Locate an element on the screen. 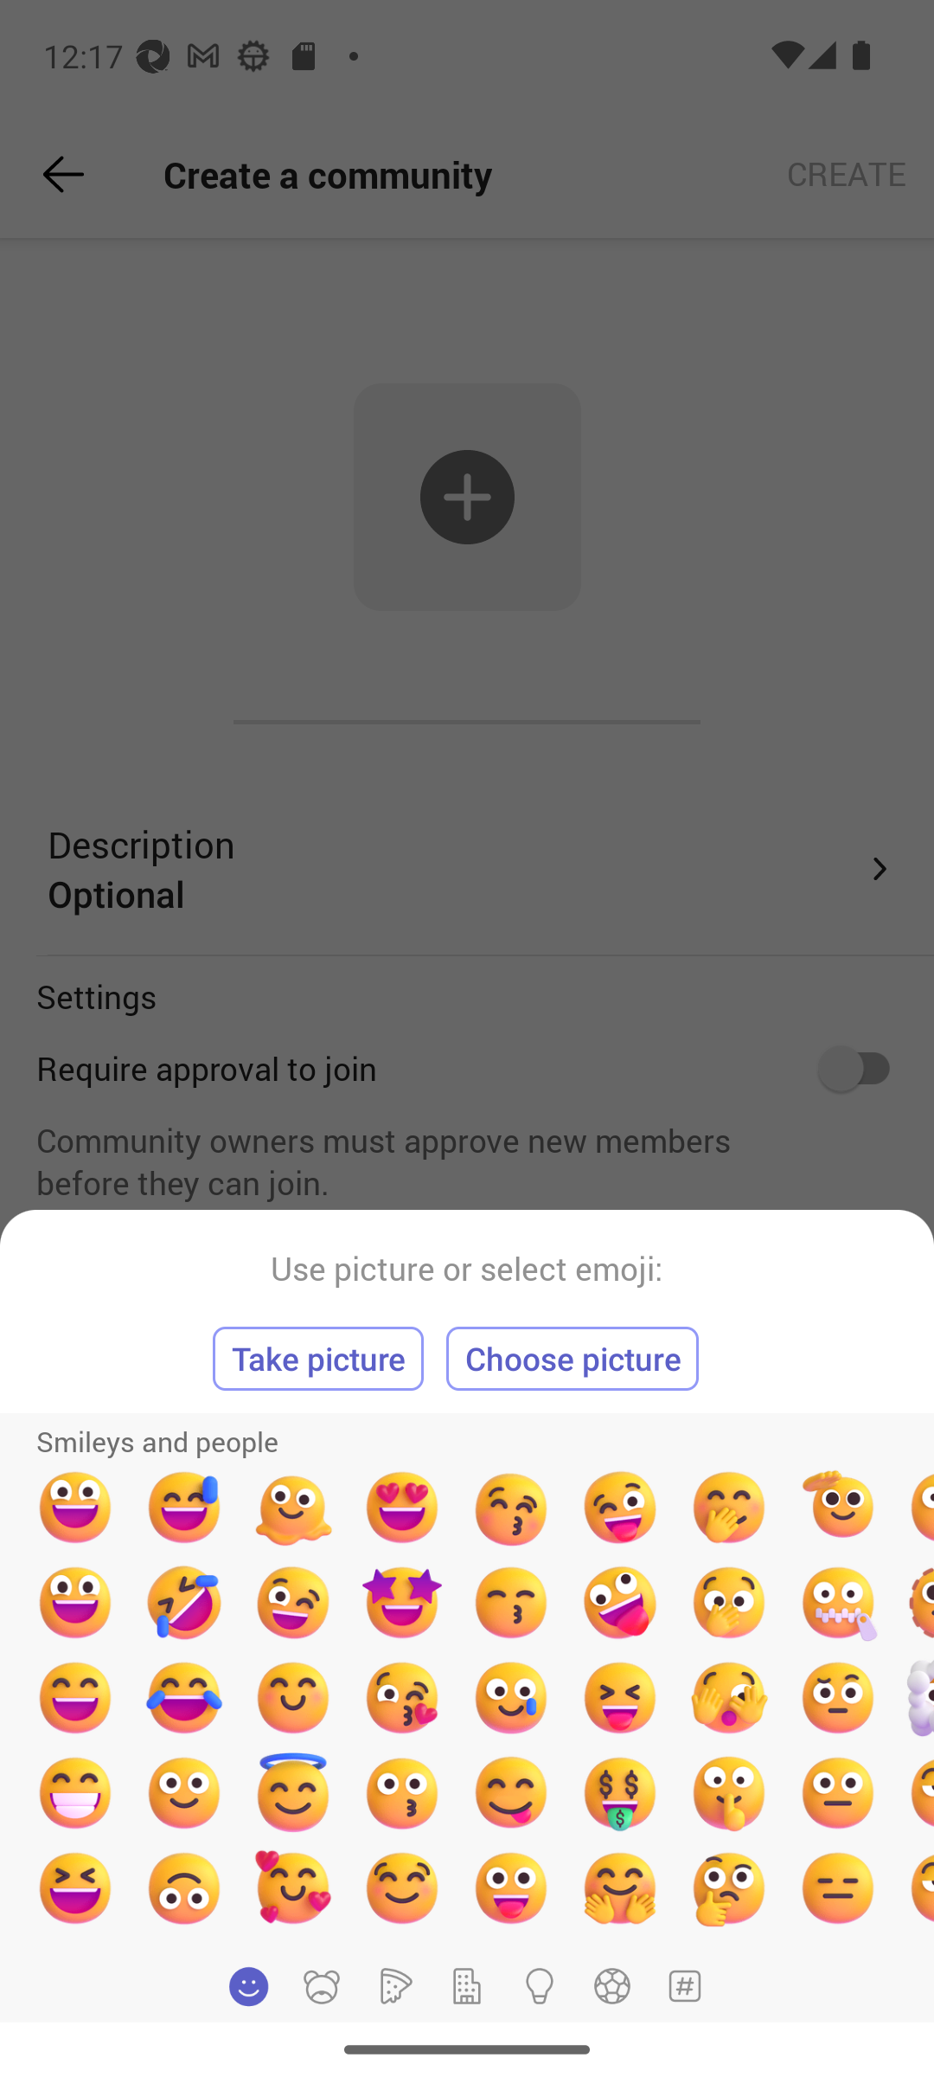 This screenshot has height=2077, width=934. Zipper mouth face emoji is located at coordinates (837, 1603).